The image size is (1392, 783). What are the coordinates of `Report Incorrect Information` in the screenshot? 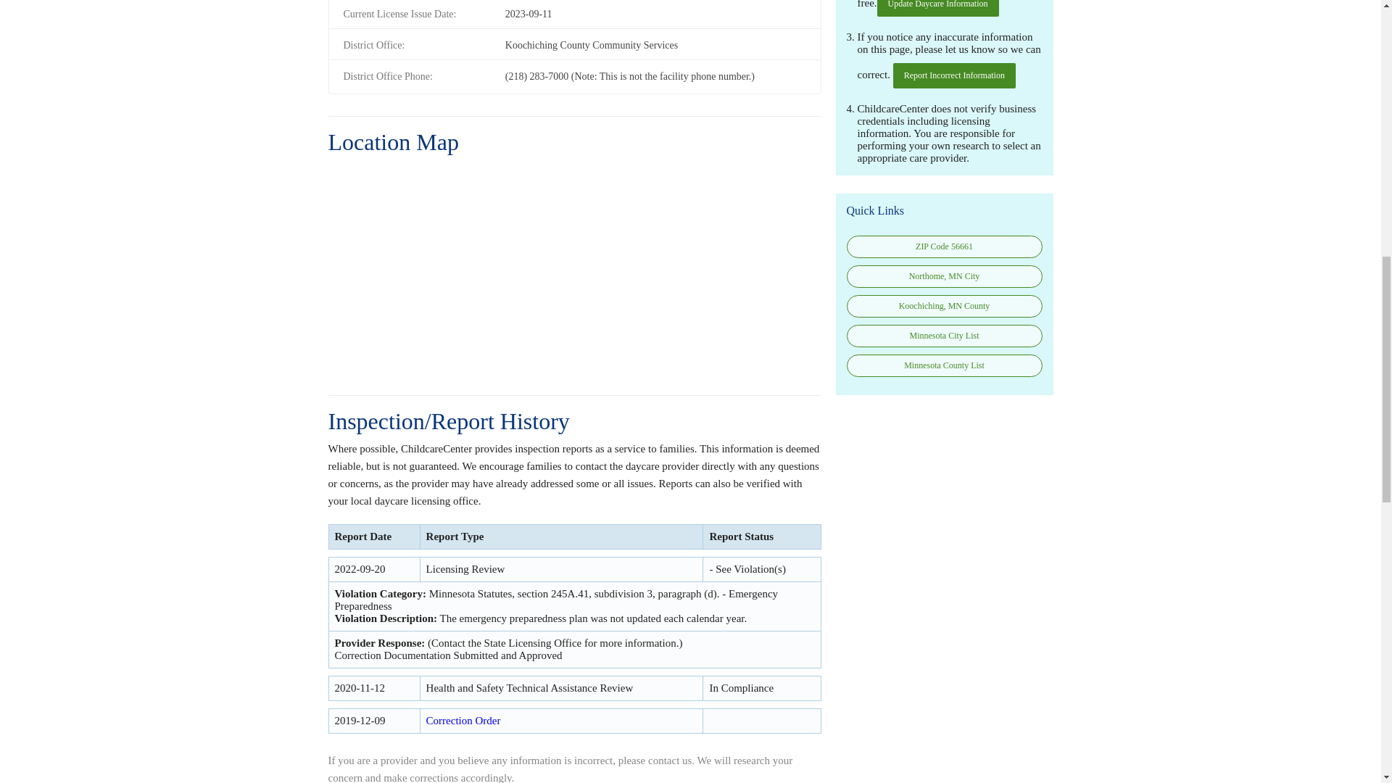 It's located at (954, 75).